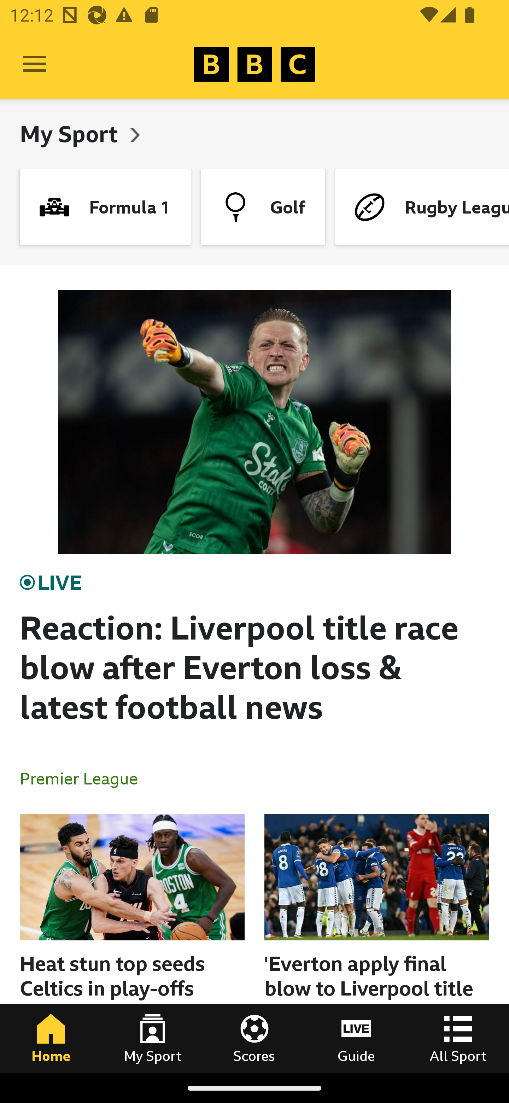  I want to click on All Sport, so click(458, 1038).